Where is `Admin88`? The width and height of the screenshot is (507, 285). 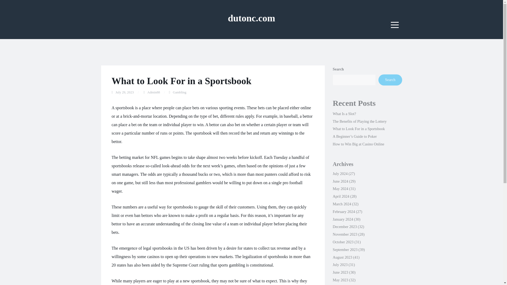
Admin88 is located at coordinates (154, 92).